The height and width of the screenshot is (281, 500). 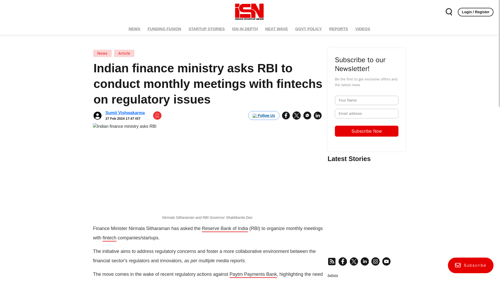 What do you see at coordinates (362, 29) in the screenshot?
I see `VIDEOS` at bounding box center [362, 29].